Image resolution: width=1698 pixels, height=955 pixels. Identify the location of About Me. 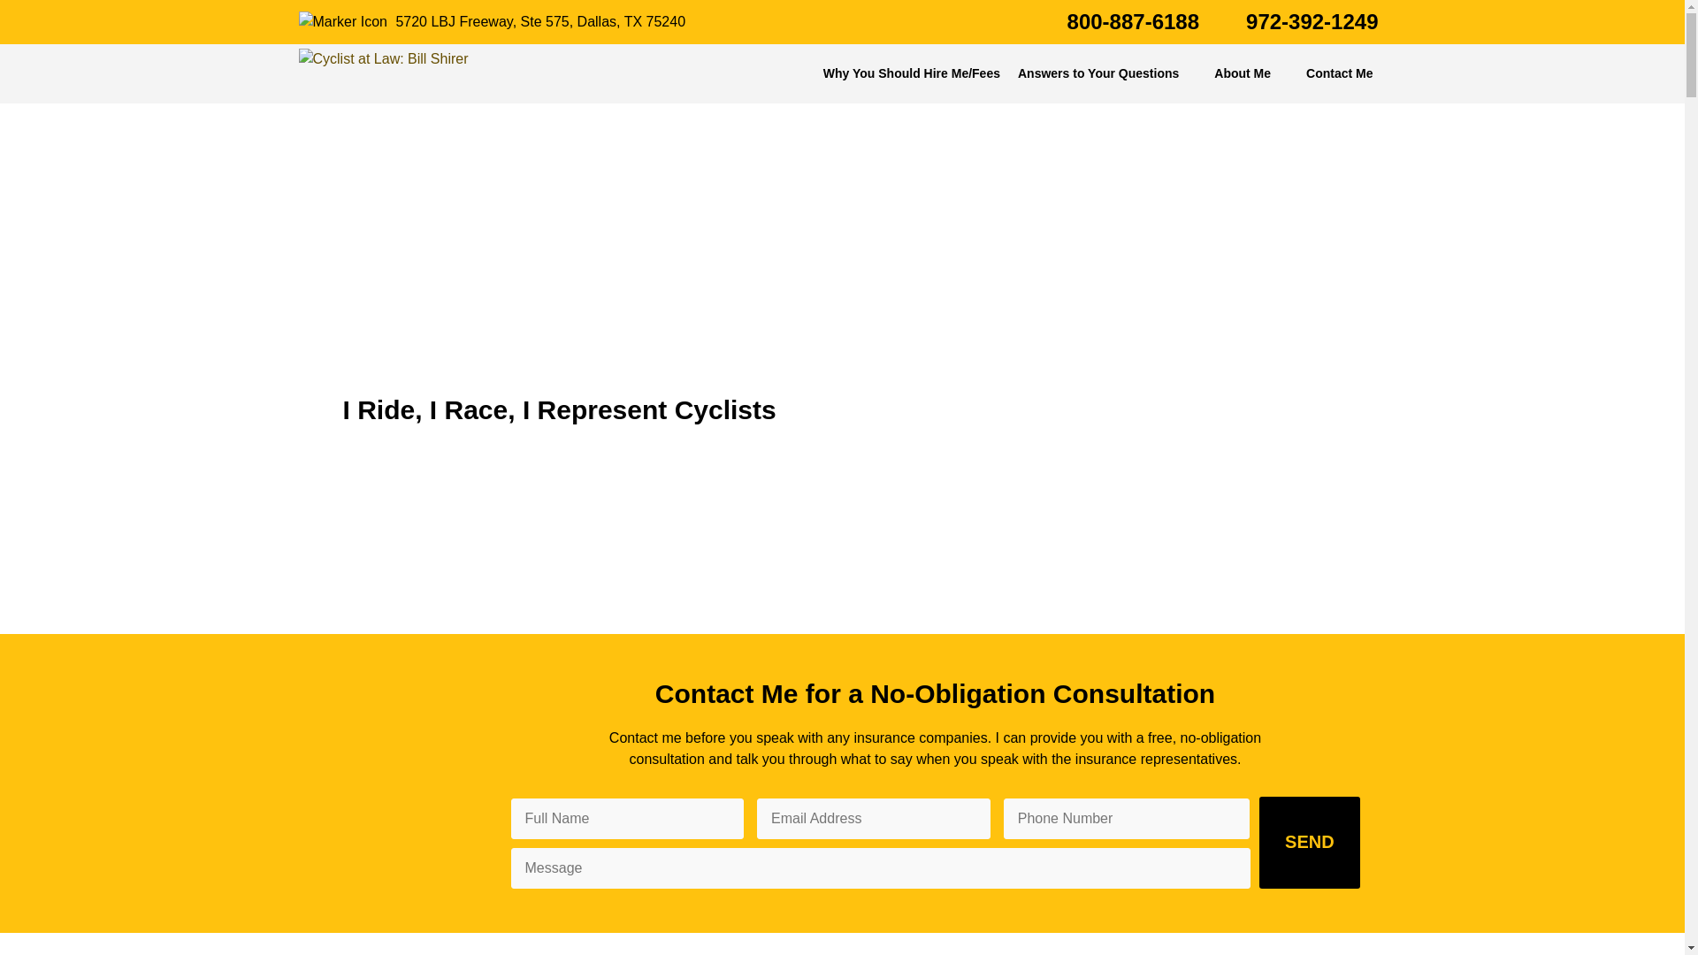
(1251, 73).